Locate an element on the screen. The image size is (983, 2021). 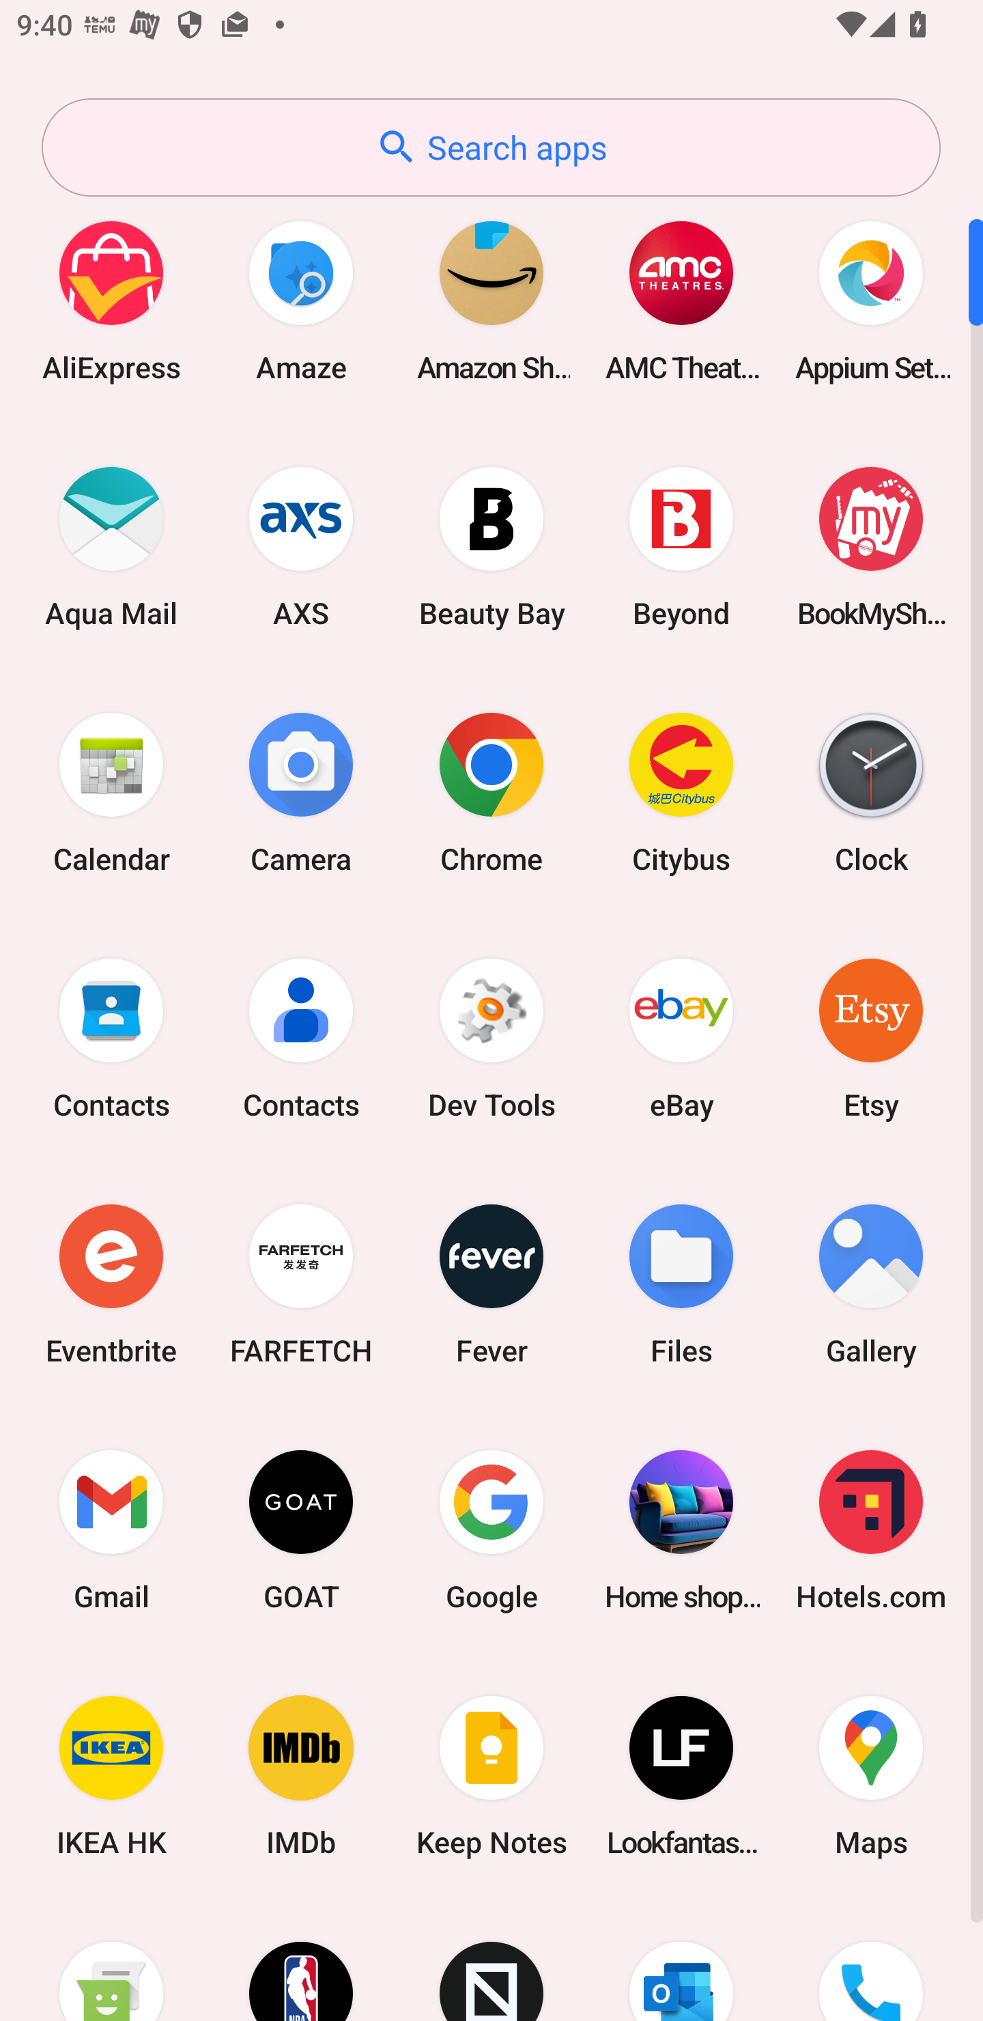
Amazon Shopping is located at coordinates (491, 300).